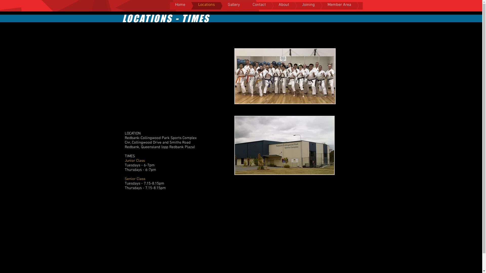 The image size is (486, 273). Describe the element at coordinates (285, 76) in the screenshot. I see `Ipswich karate redbank collingwood park sports complex dojo` at that location.